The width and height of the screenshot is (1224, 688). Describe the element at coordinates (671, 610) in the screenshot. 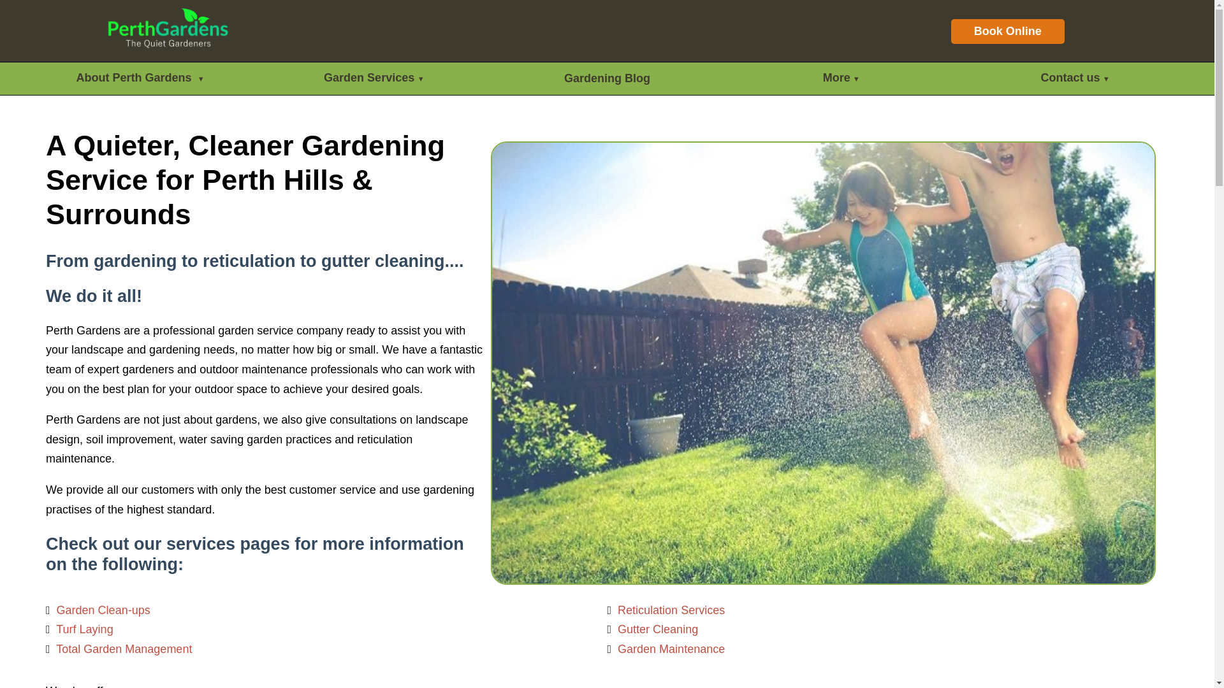

I see `Reticulation Services` at that location.